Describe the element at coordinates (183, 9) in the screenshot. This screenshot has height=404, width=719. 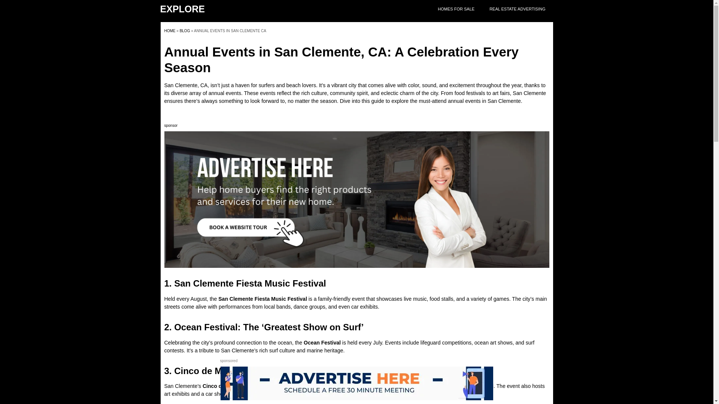
I see `EXPLORE` at that location.